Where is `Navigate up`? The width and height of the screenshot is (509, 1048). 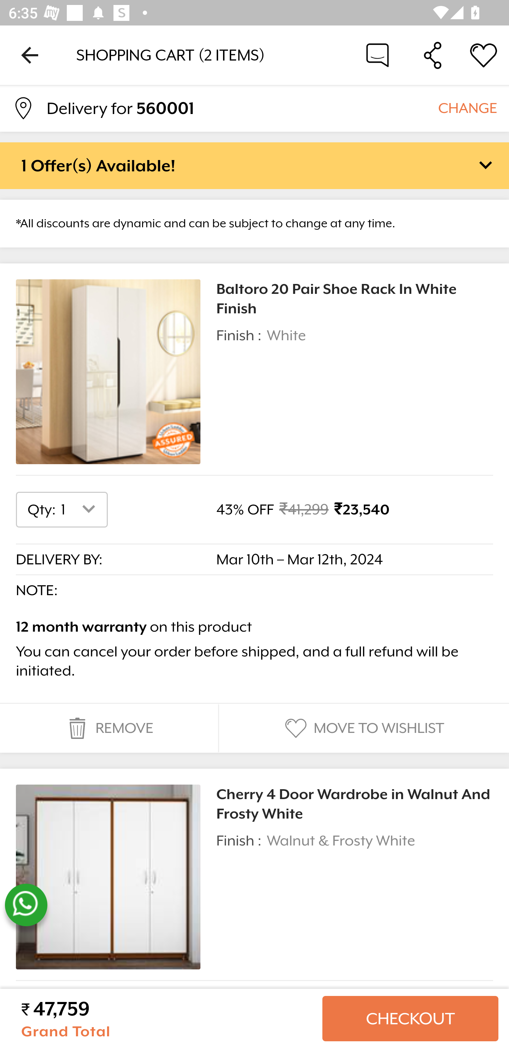 Navigate up is located at coordinates (30, 55).